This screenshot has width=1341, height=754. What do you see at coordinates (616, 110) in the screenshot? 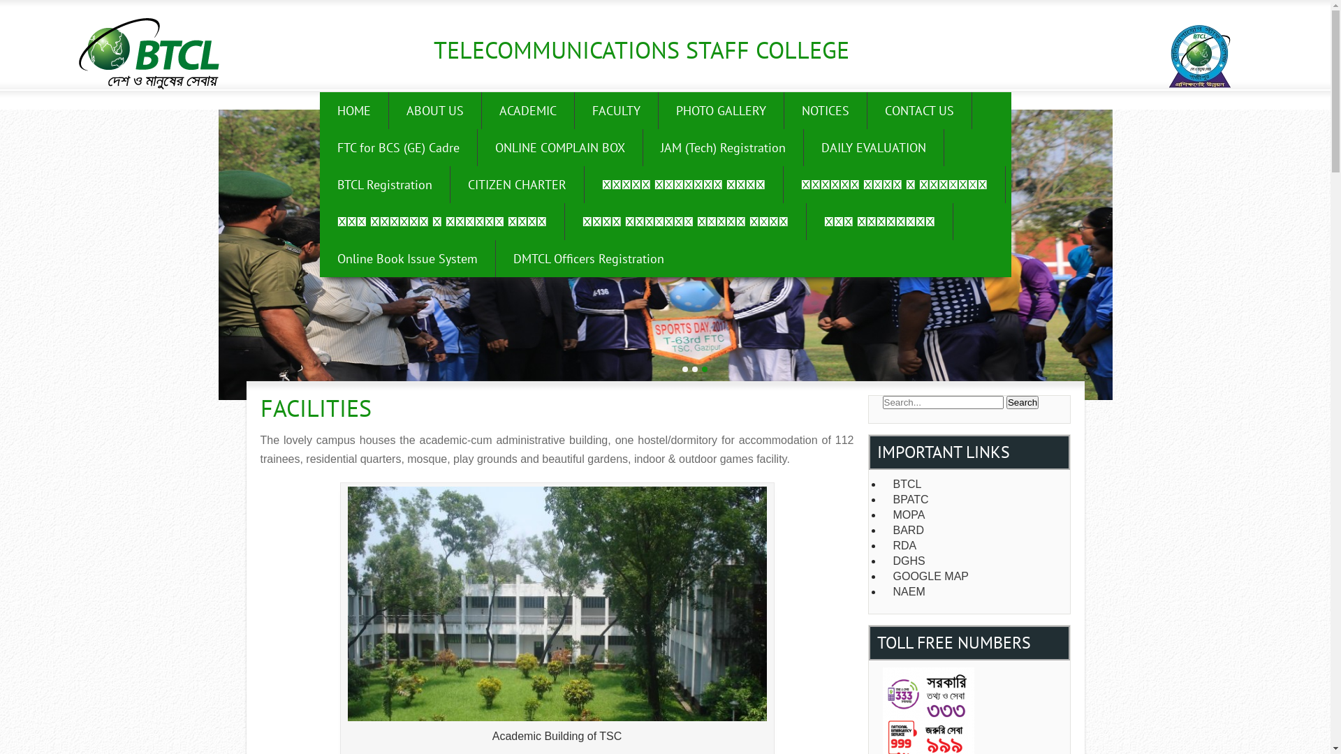
I see `FACULTY` at bounding box center [616, 110].